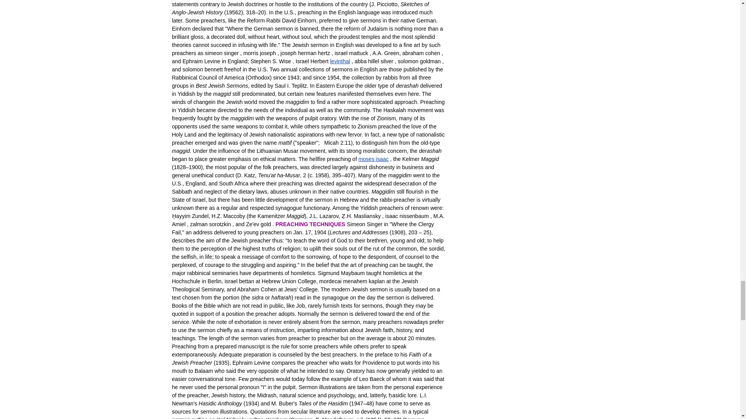 Image resolution: width=746 pixels, height=419 pixels. Describe the element at coordinates (373, 159) in the screenshot. I see `moses isaac` at that location.